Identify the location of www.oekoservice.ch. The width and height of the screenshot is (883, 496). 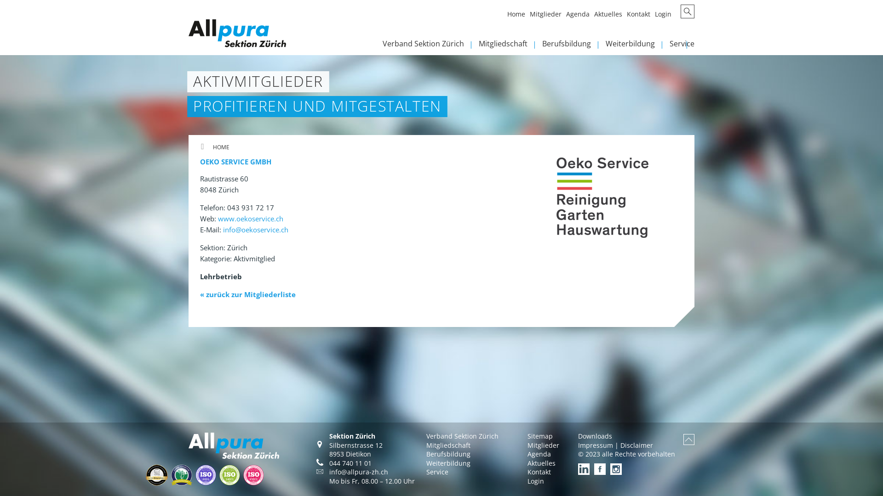
(251, 219).